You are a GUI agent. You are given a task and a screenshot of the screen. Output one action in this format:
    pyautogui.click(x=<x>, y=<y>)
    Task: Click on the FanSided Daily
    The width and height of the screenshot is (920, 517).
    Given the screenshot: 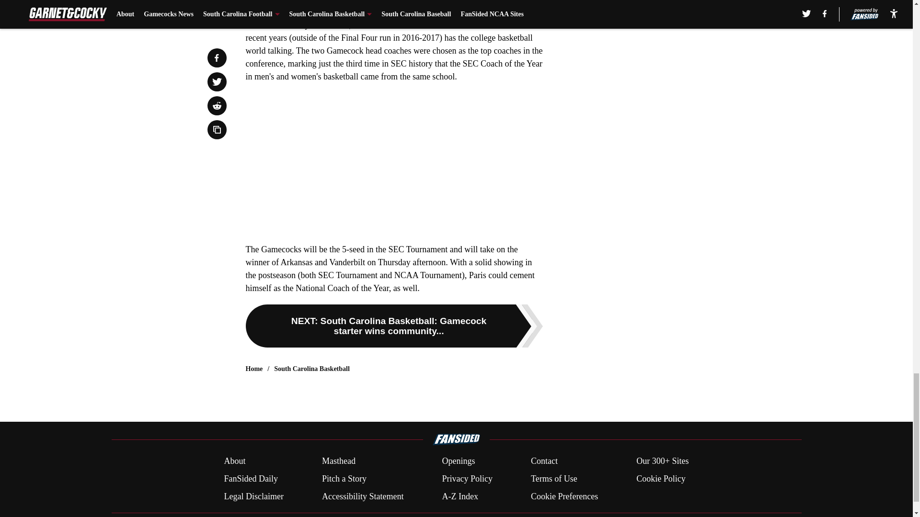 What is the action you would take?
    pyautogui.click(x=250, y=479)
    